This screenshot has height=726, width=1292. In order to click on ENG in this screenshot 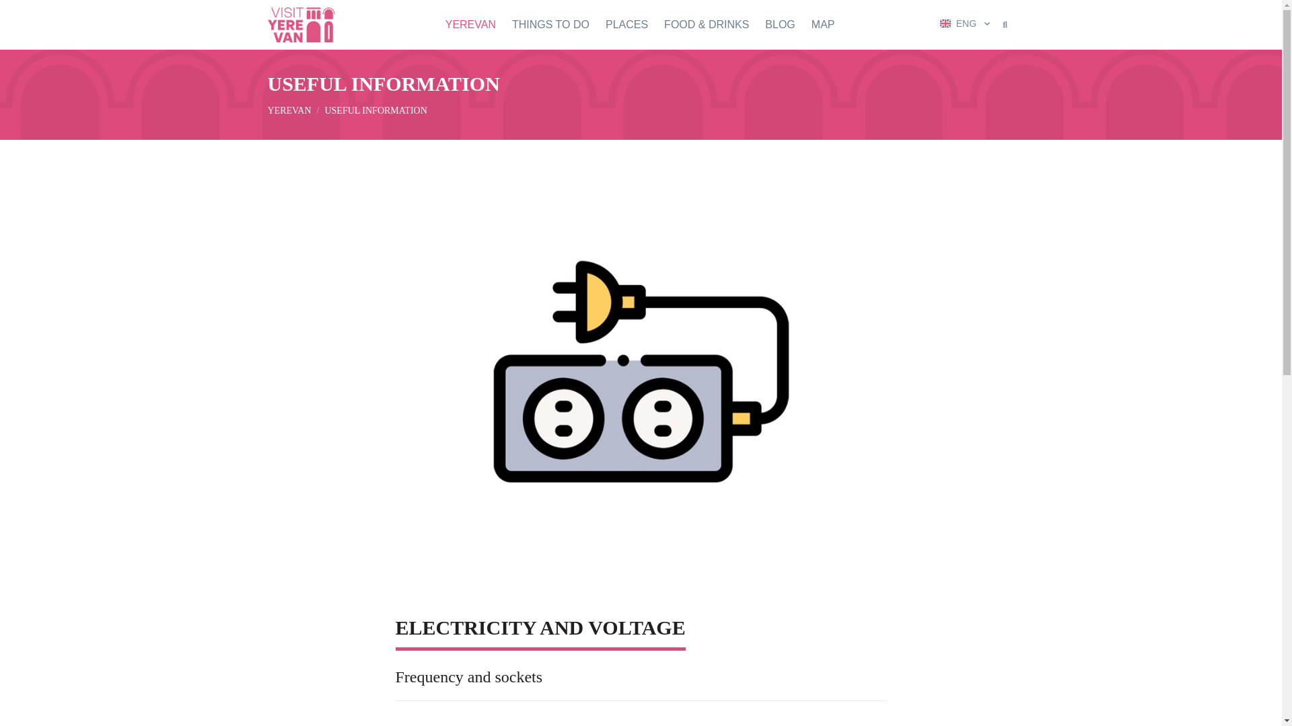, I will do `click(966, 23)`.